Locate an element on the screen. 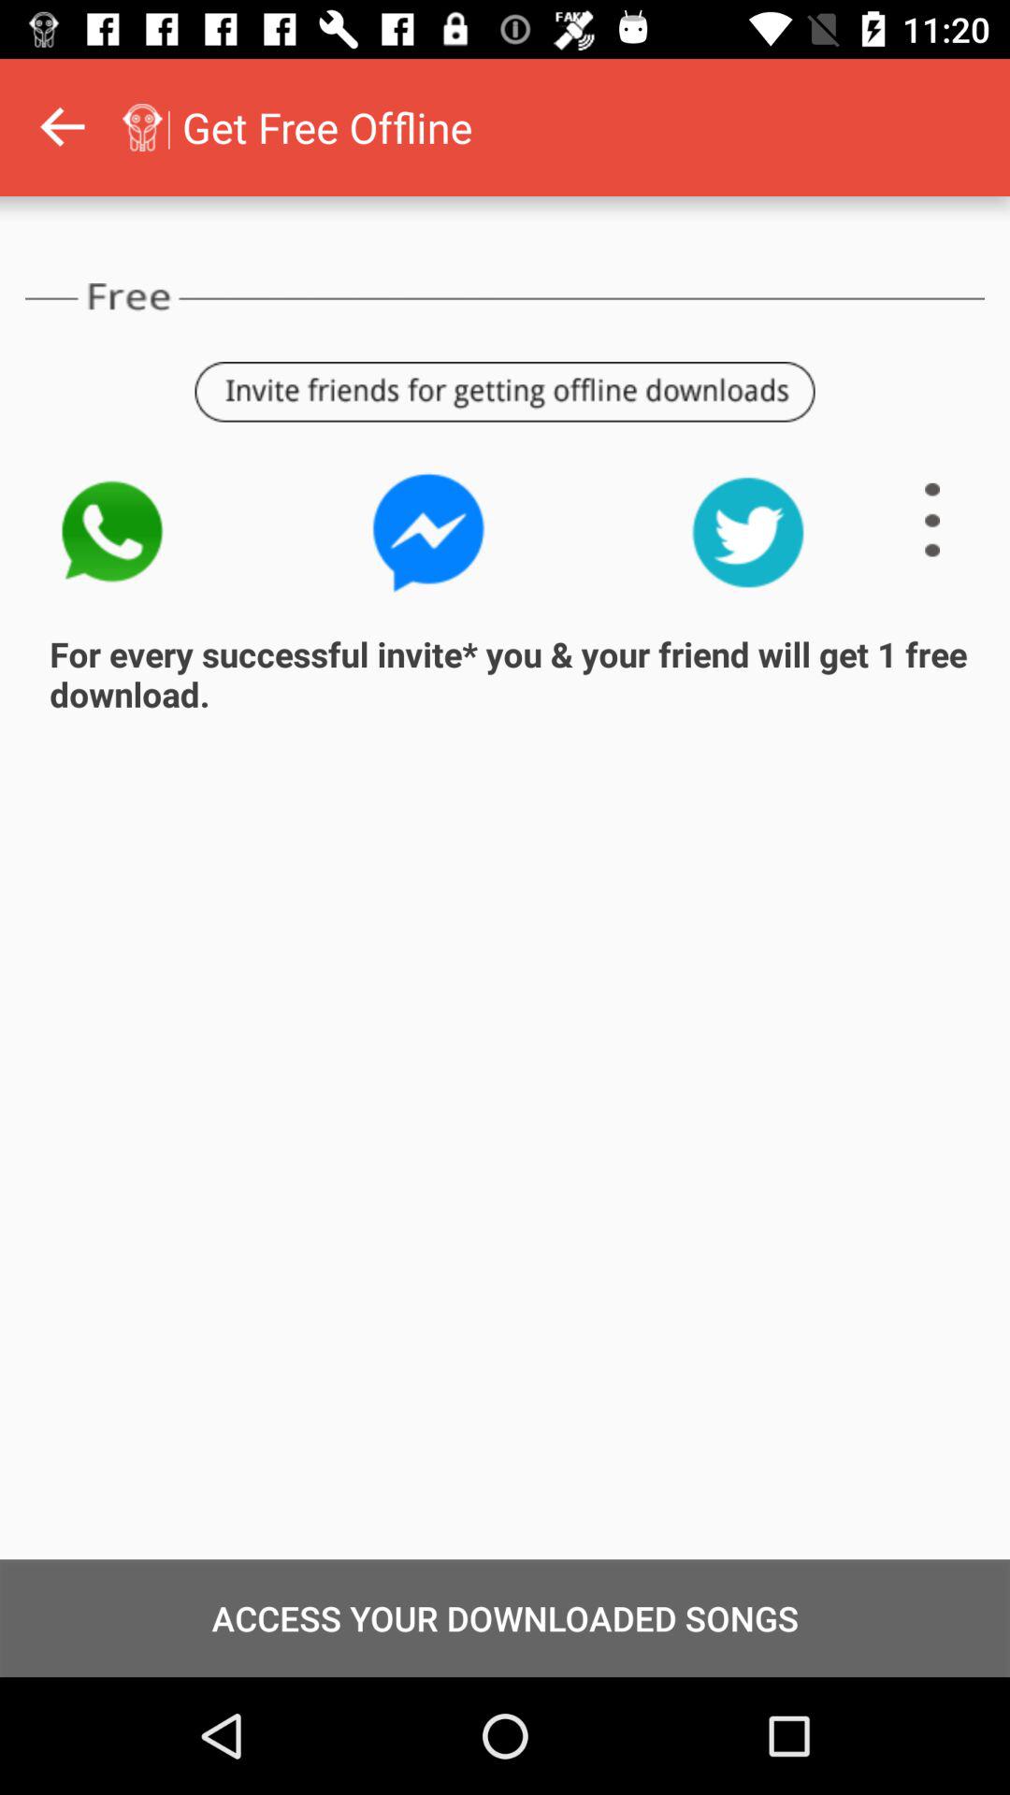 Image resolution: width=1010 pixels, height=1795 pixels. click item above the for every successful item is located at coordinates (748, 532).